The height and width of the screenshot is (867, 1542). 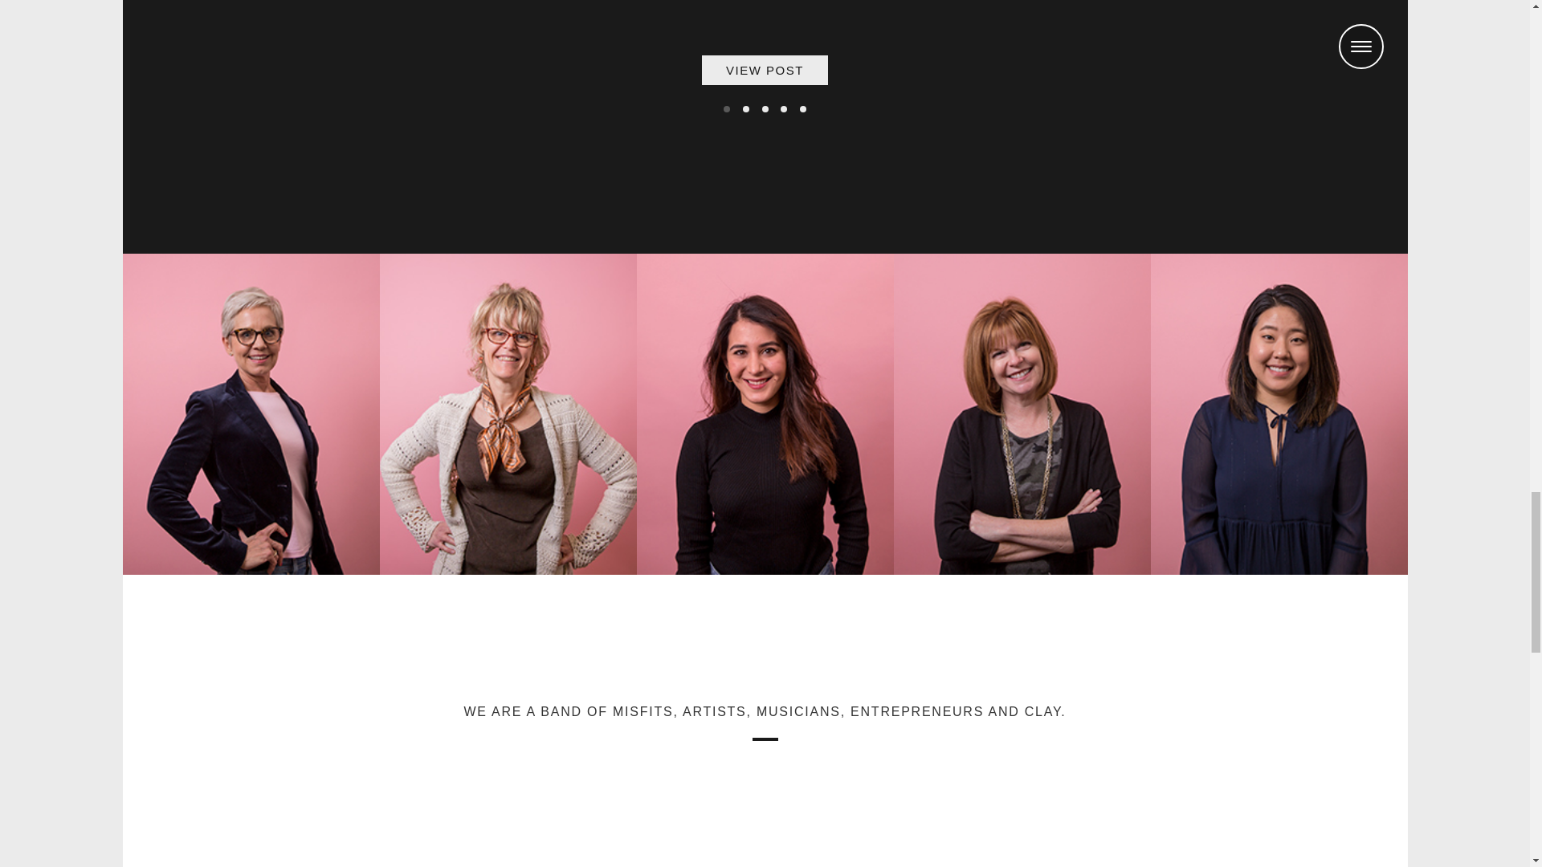 I want to click on View Slide 1, so click(x=726, y=109).